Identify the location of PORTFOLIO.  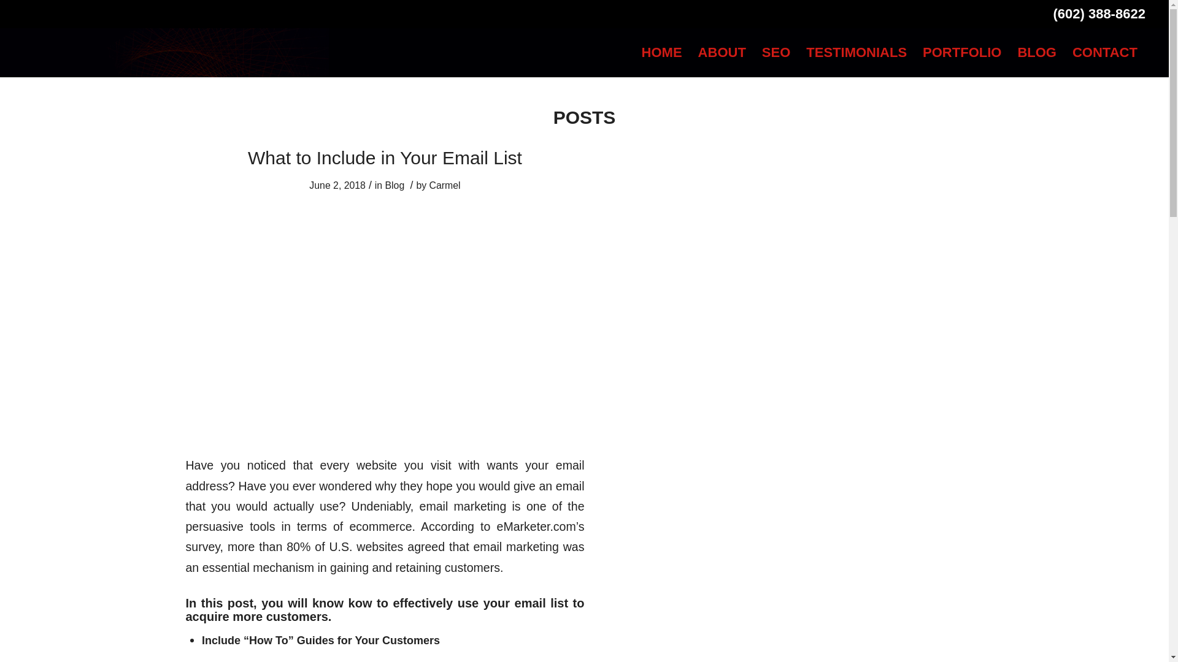
(962, 53).